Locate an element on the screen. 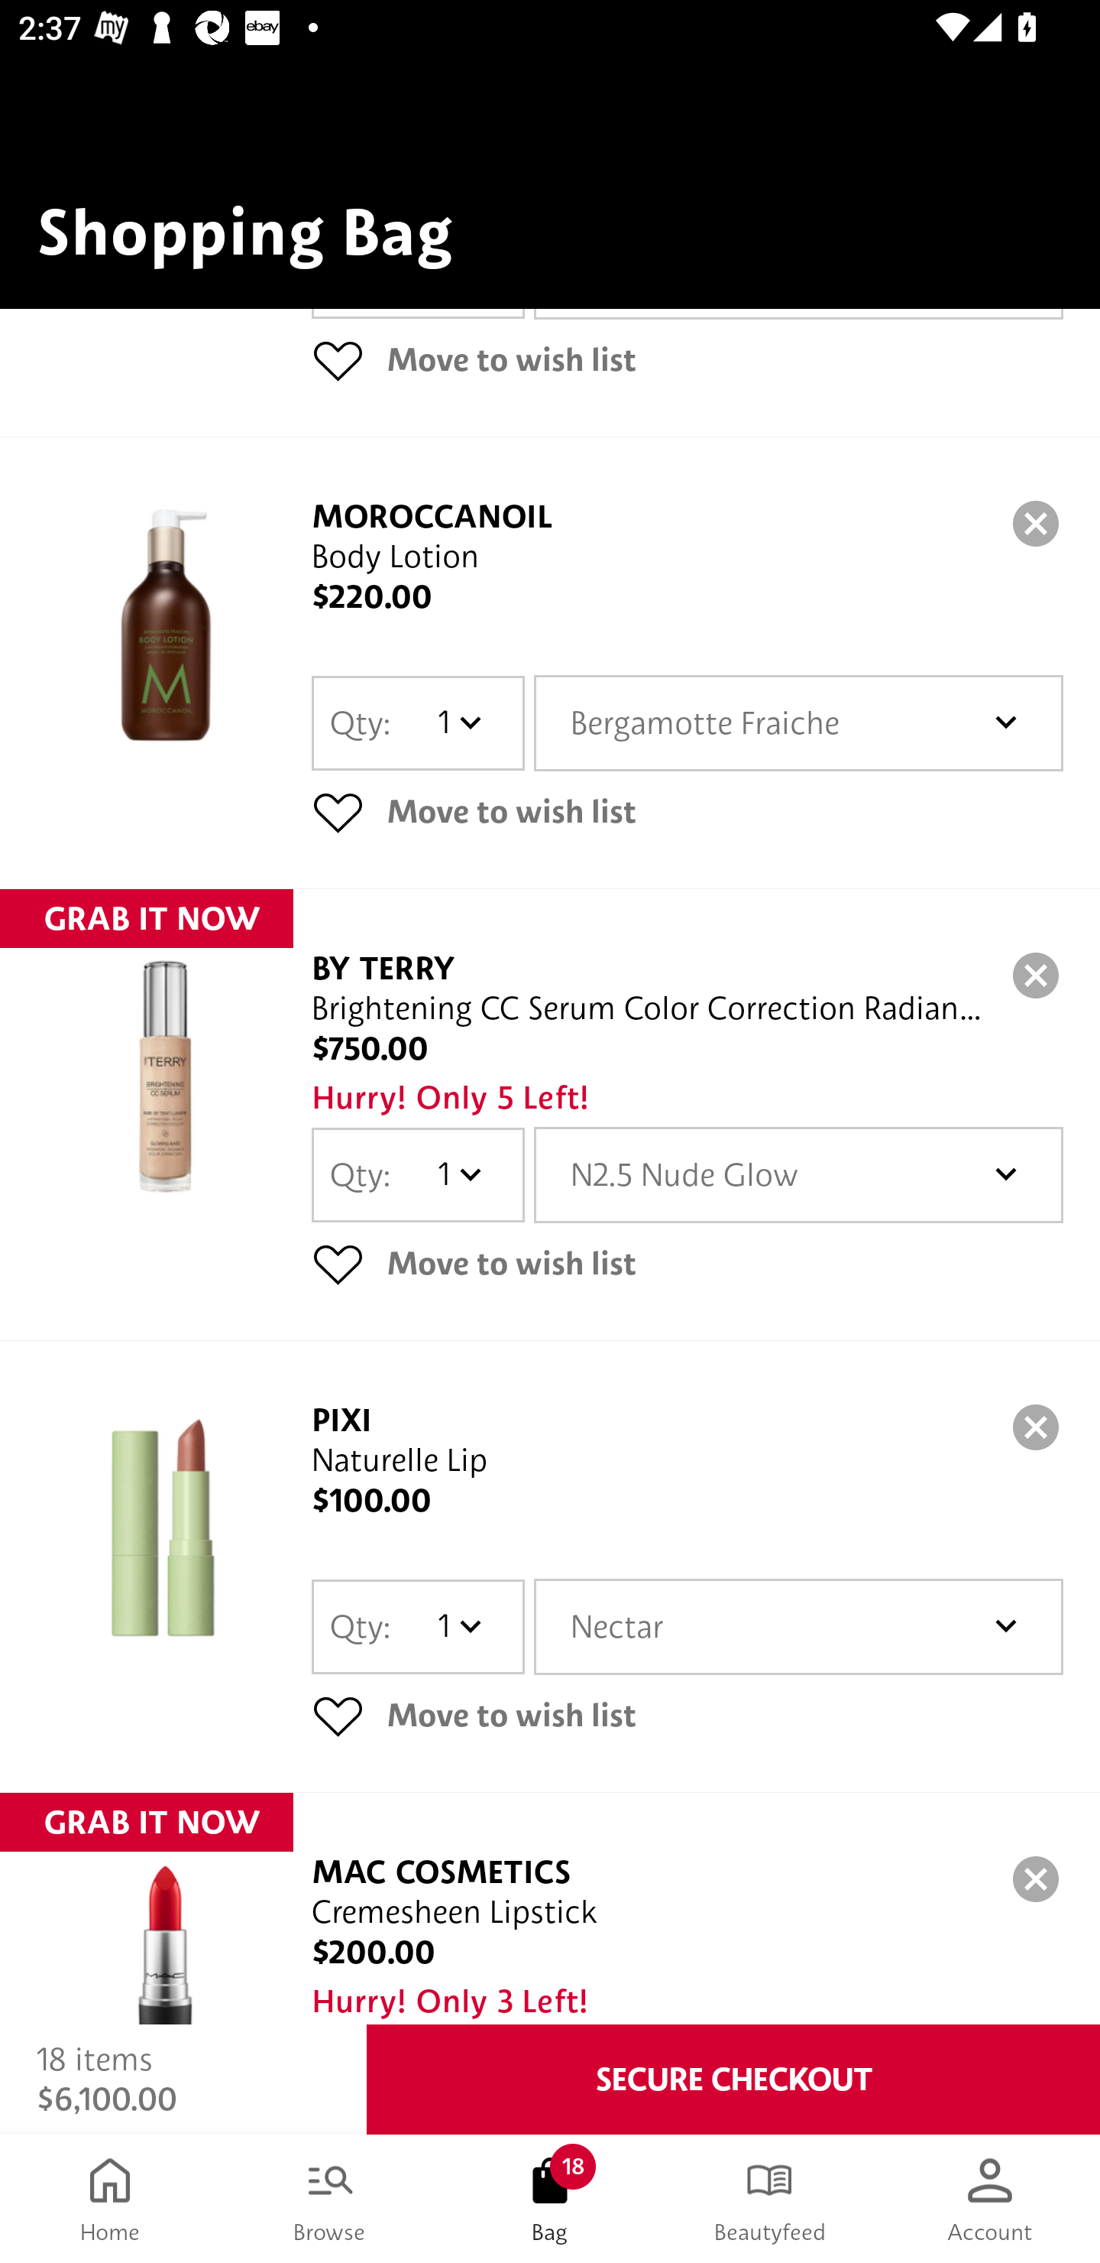  Home is located at coordinates (110, 2199).